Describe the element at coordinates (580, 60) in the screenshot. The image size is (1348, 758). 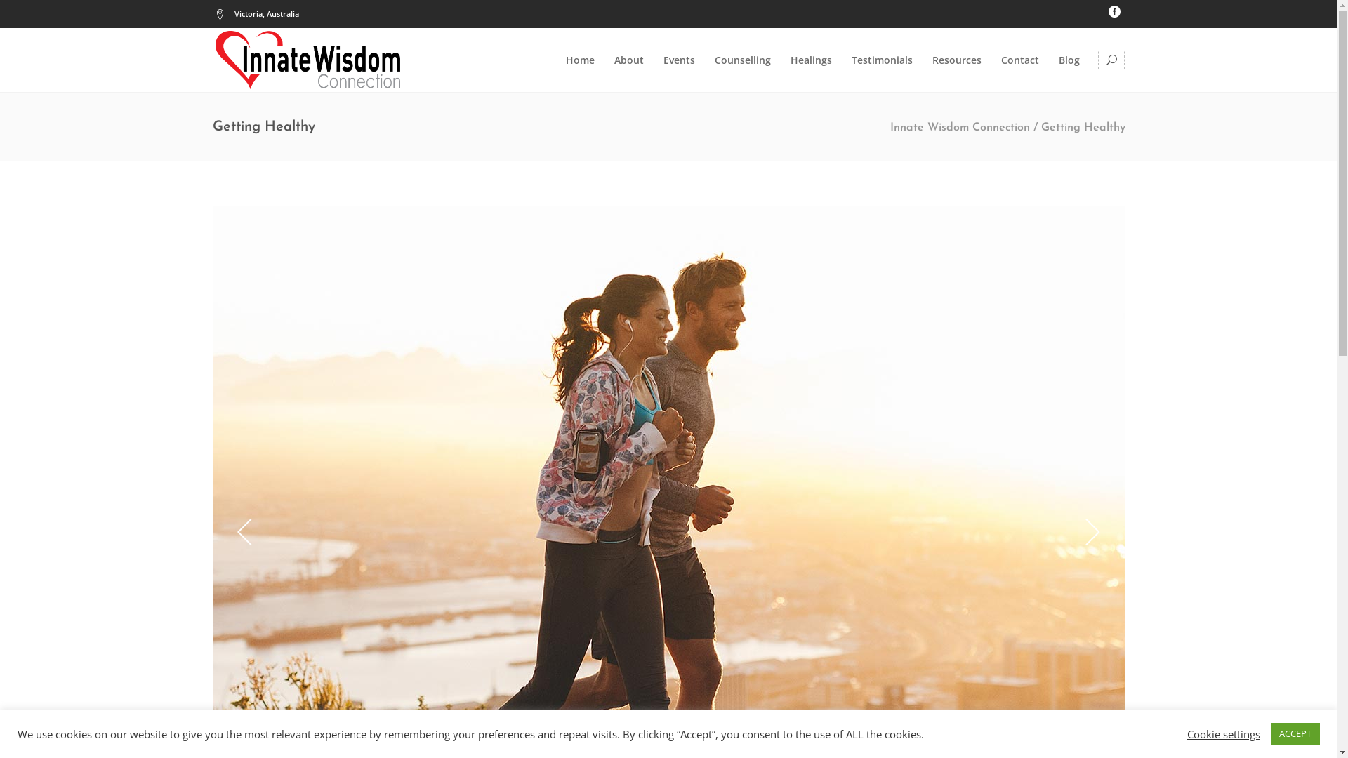
I see `Home` at that location.